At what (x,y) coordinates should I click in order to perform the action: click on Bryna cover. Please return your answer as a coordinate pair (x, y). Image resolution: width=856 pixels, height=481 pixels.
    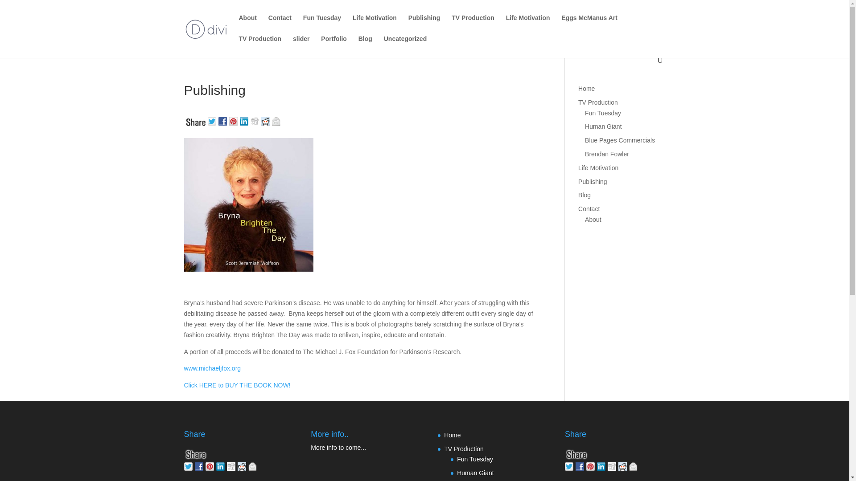
    Looking at the image, I should click on (248, 205).